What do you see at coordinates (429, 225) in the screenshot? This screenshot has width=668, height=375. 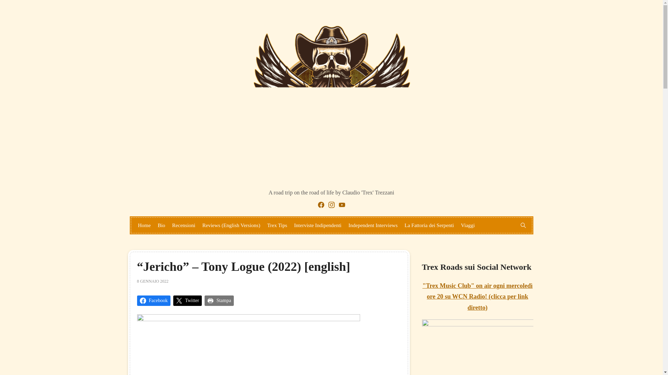 I see `La Fattoria dei Serpenti` at bounding box center [429, 225].